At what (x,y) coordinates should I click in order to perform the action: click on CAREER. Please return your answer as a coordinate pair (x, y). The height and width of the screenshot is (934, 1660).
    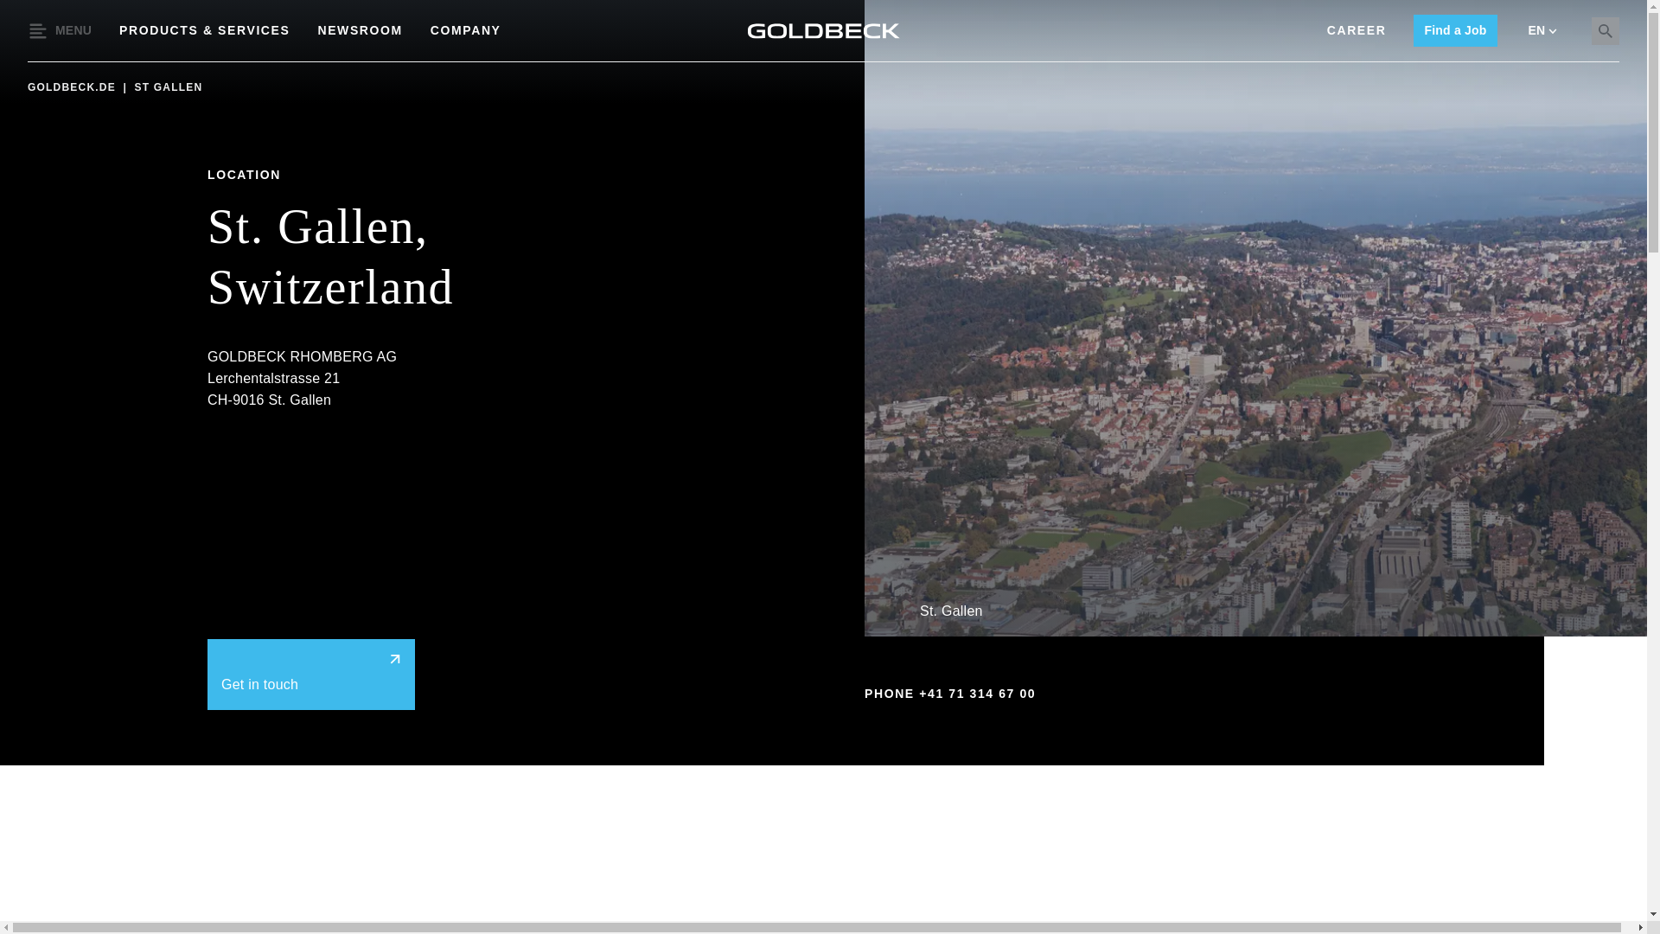
    Looking at the image, I should click on (1356, 31).